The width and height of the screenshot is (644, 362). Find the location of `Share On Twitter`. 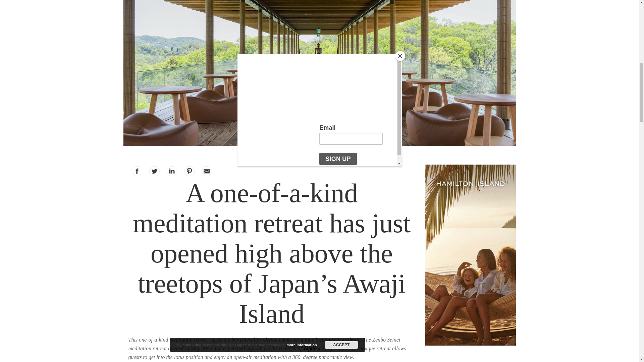

Share On Twitter is located at coordinates (154, 171).